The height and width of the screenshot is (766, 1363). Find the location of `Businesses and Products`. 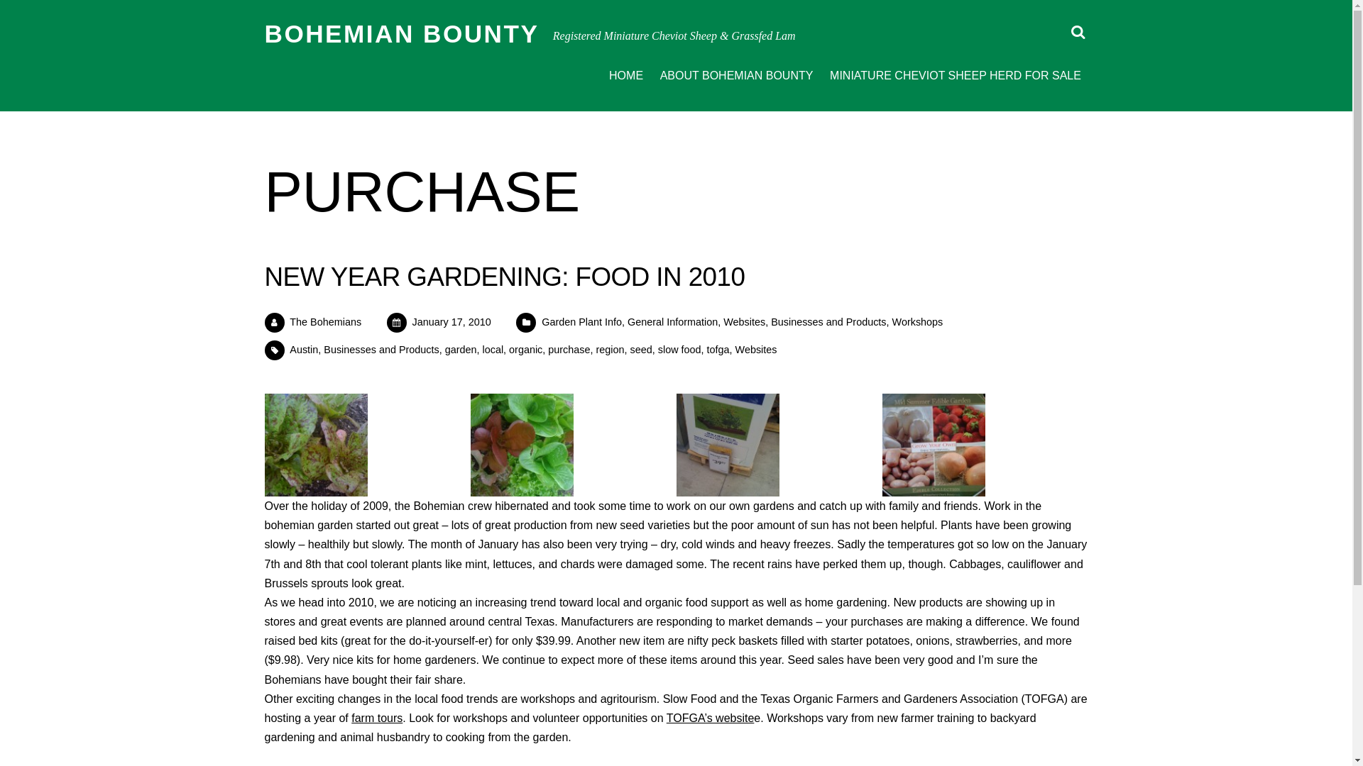

Businesses and Products is located at coordinates (381, 349).